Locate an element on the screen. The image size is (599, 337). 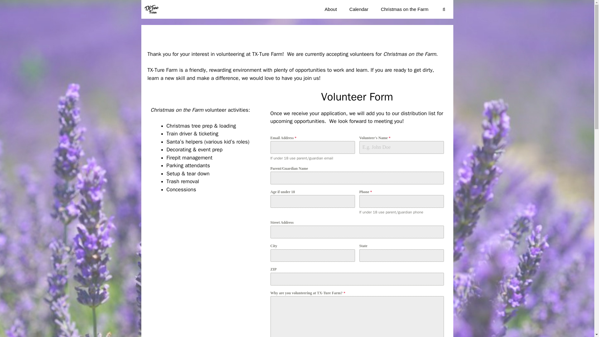
TX-Ture Farm is located at coordinates (151, 9).